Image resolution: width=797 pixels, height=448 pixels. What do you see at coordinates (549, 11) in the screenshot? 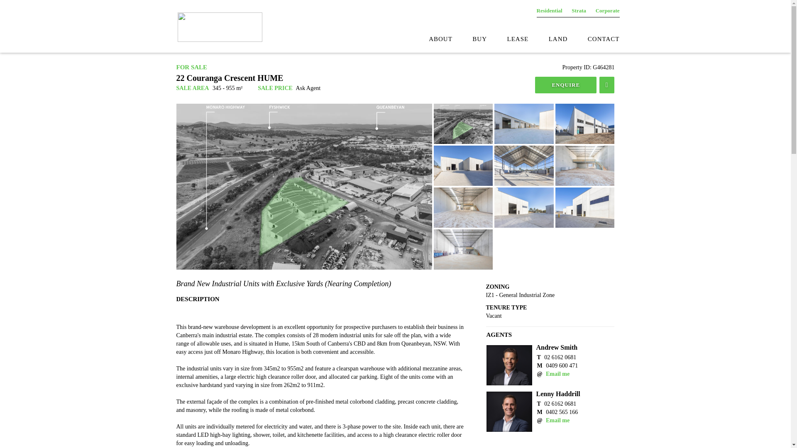
I see `Residential` at bounding box center [549, 11].